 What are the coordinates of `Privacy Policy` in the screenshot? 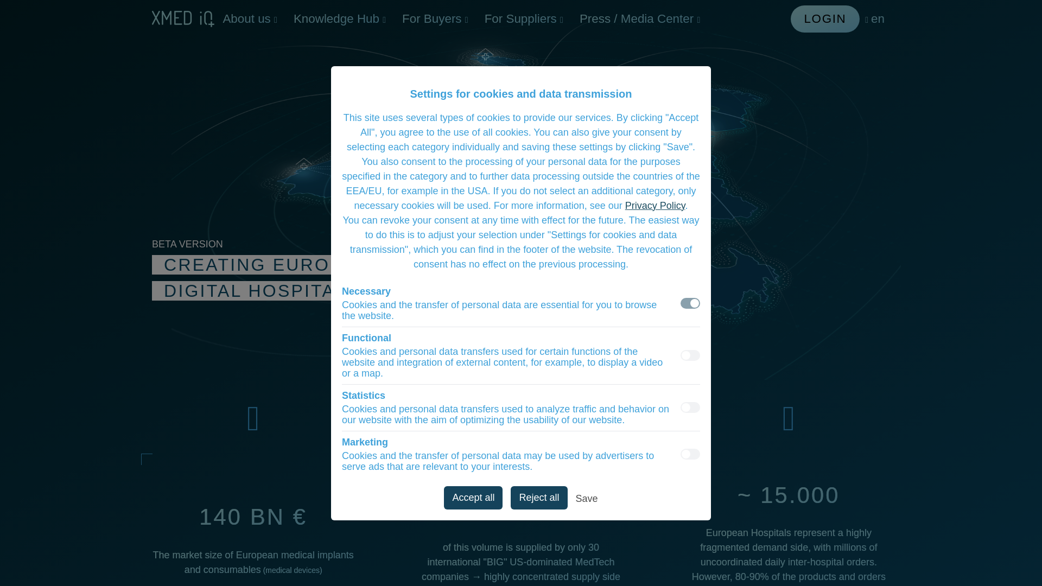 It's located at (656, 205).